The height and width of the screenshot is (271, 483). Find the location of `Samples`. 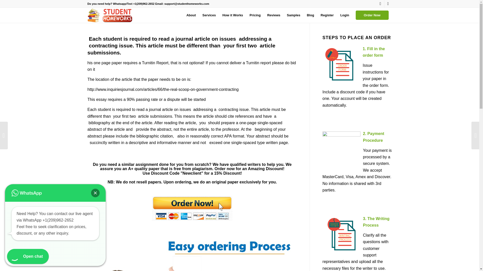

Samples is located at coordinates (293, 15).